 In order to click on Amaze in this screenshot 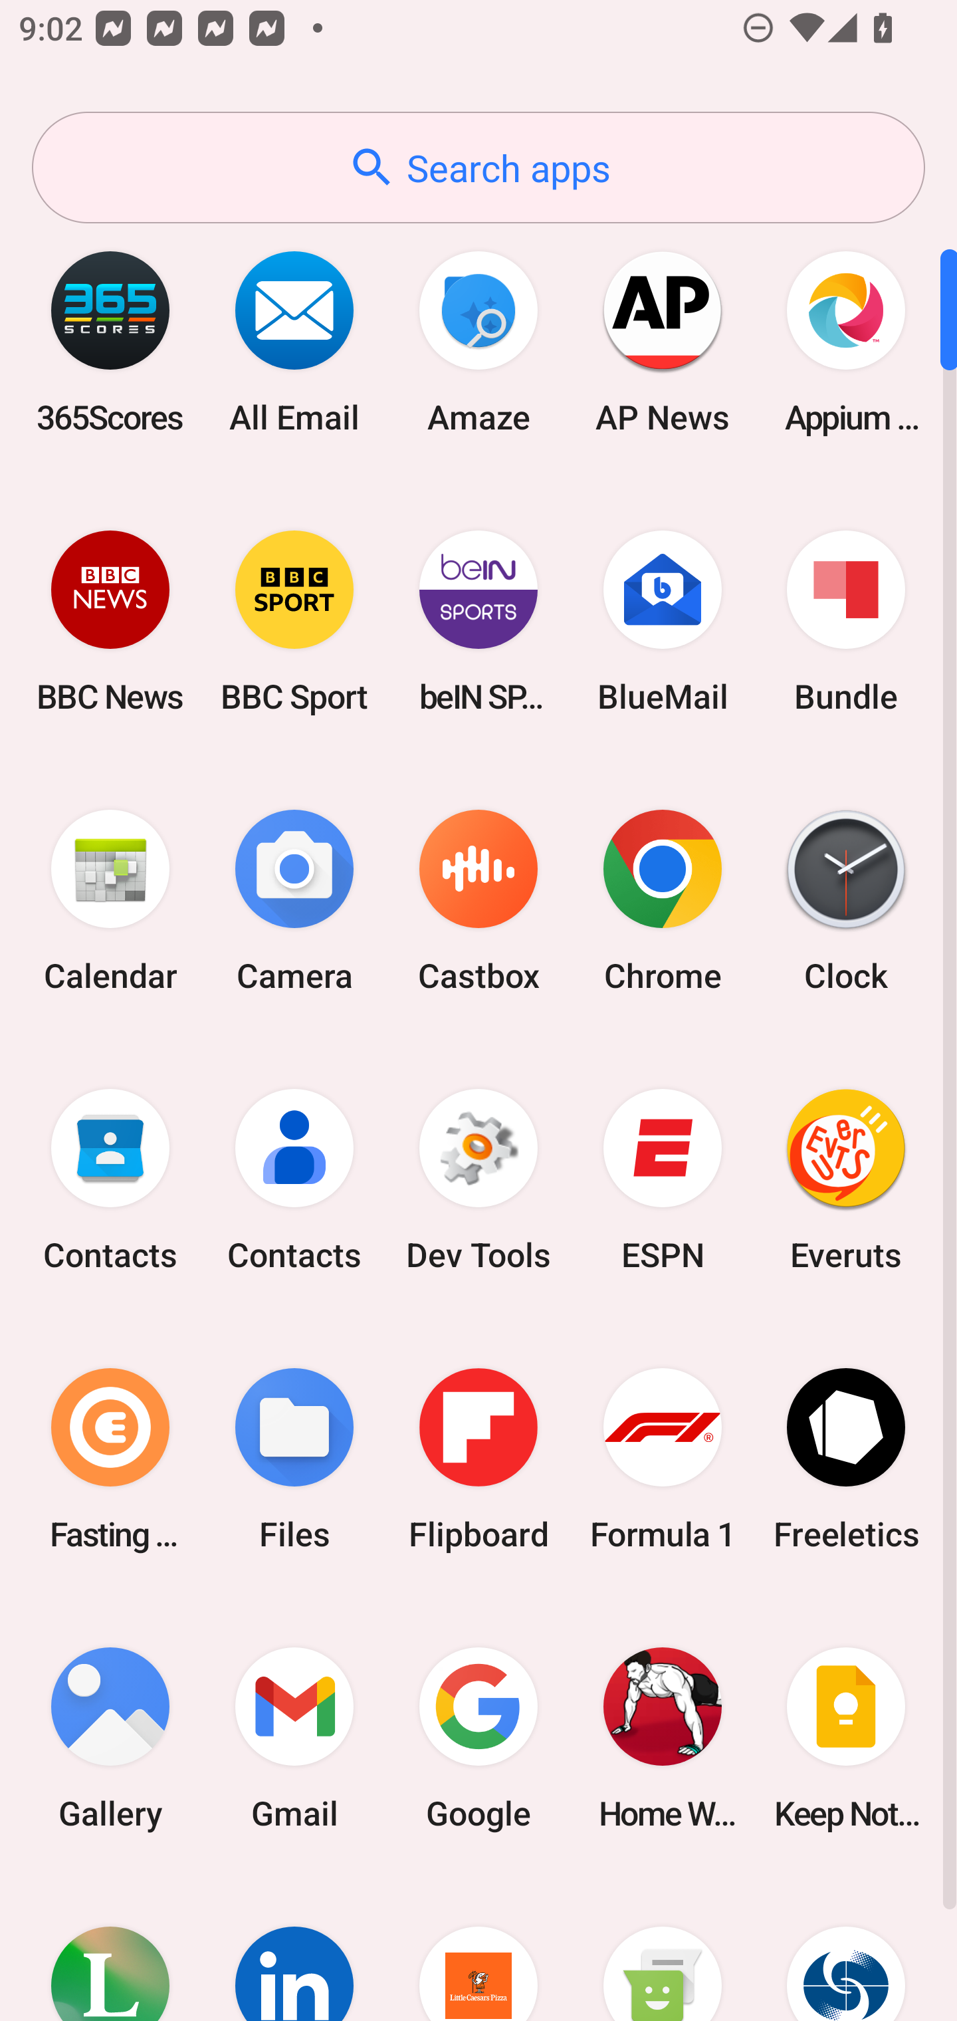, I will do `click(478, 342)`.